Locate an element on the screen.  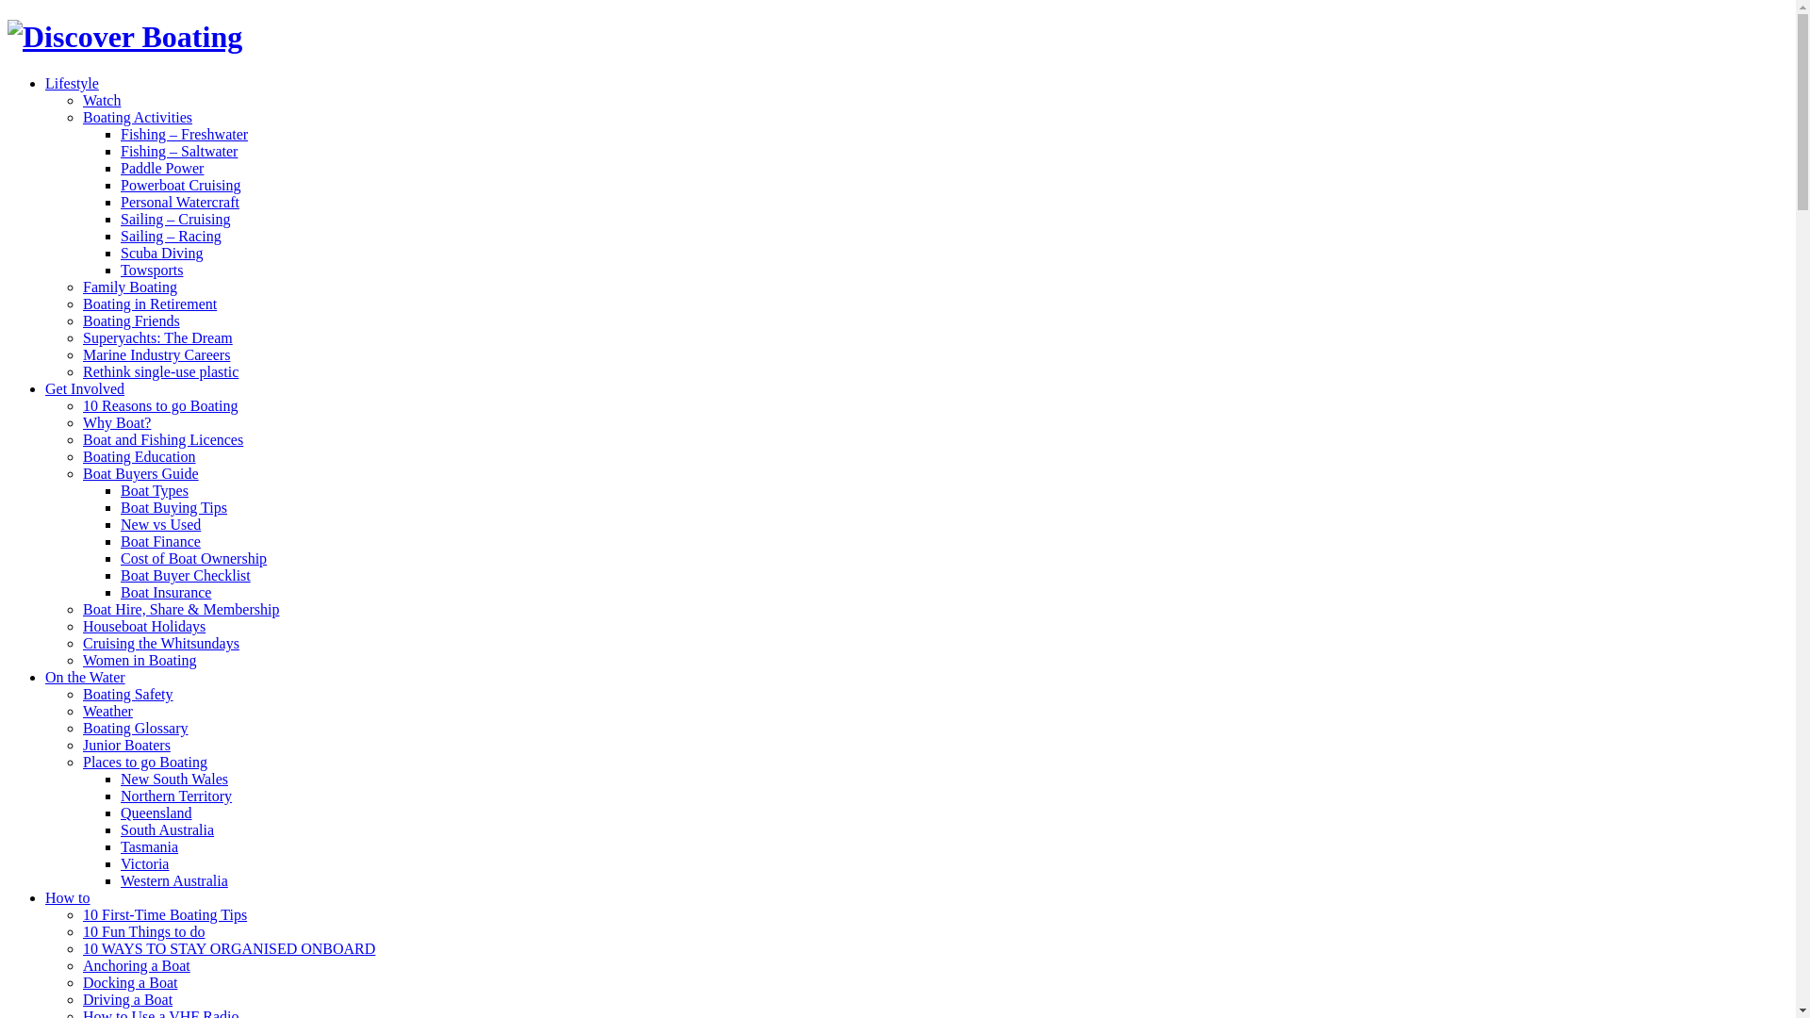
Scuba Diving is located at coordinates (162, 253).